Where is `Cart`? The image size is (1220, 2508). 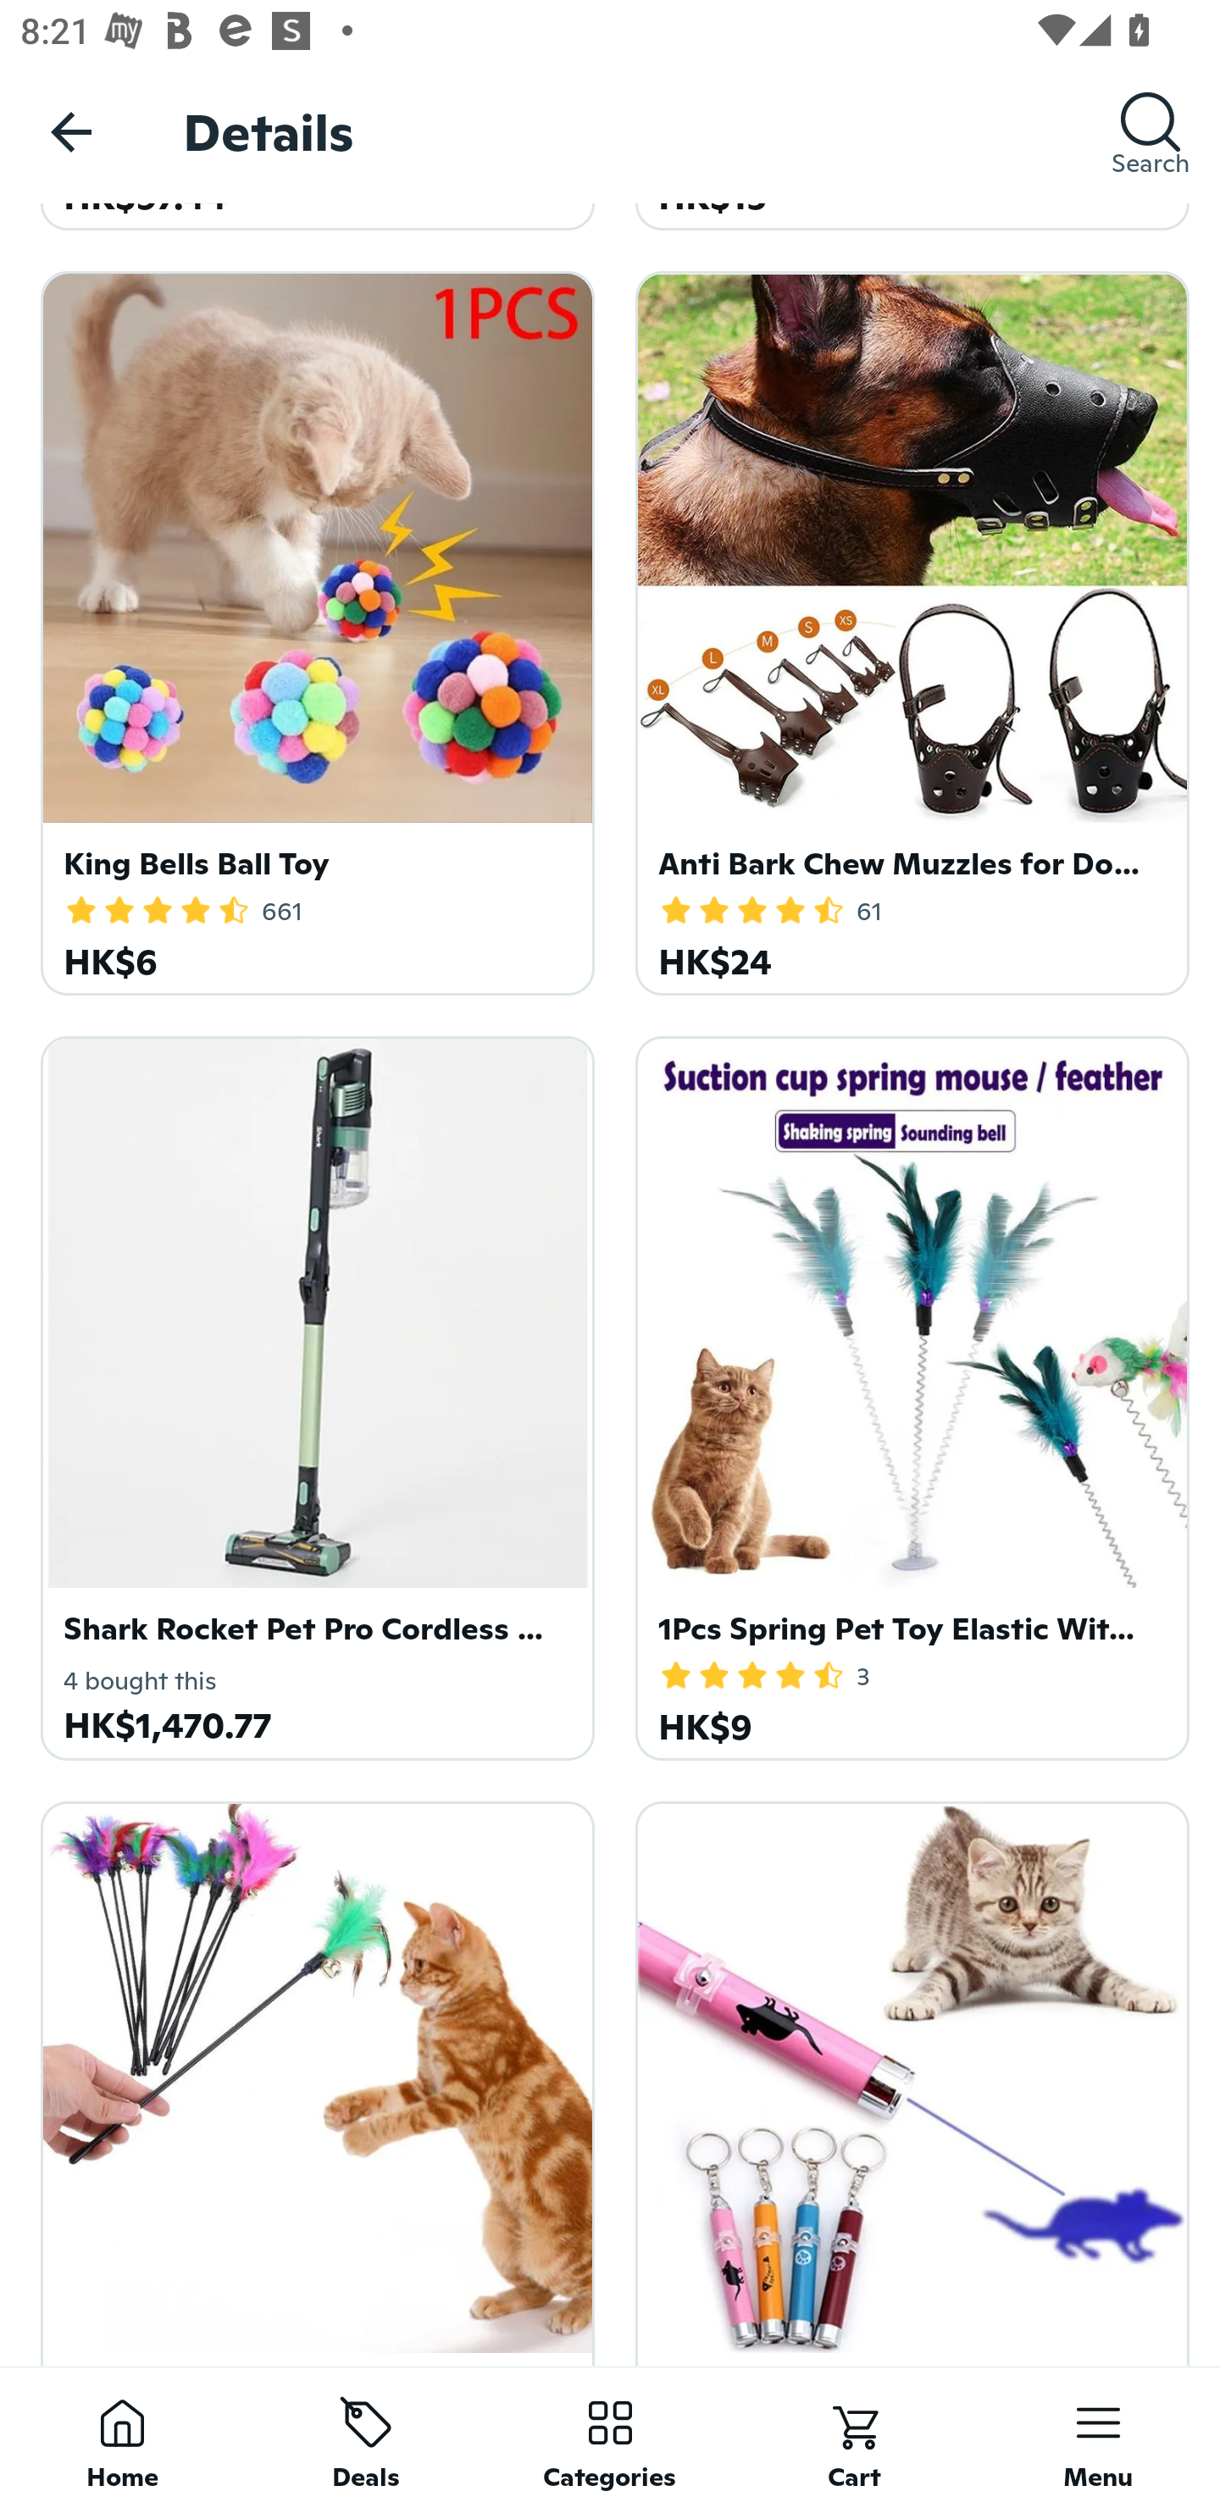 Cart is located at coordinates (854, 2437).